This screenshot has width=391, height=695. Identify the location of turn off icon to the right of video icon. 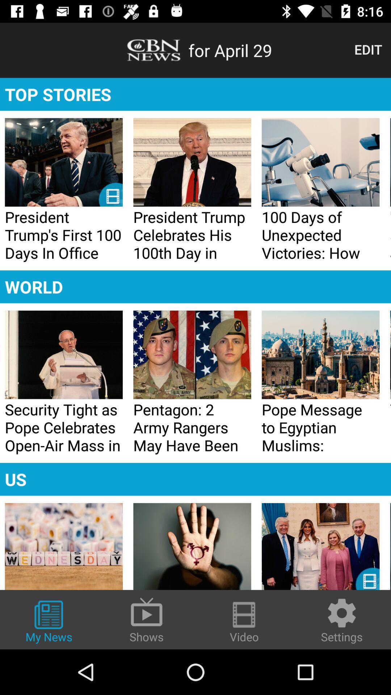
(342, 620).